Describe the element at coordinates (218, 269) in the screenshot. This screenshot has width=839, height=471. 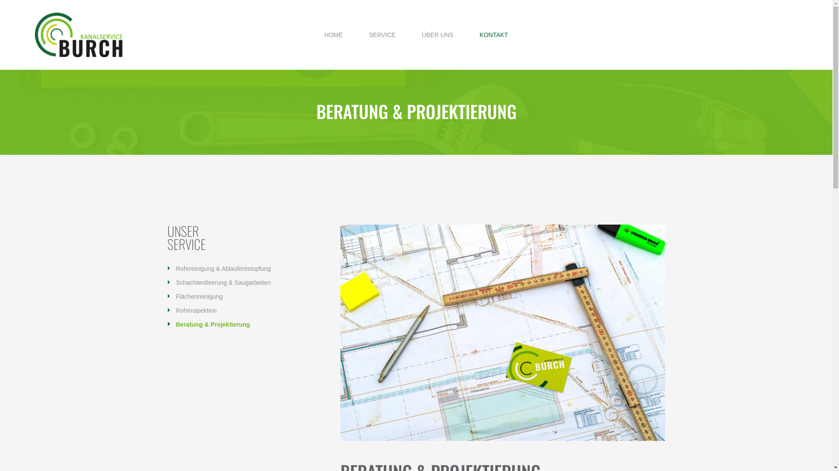
I see `Rohrreinigung & Ablaufentstopfung` at that location.